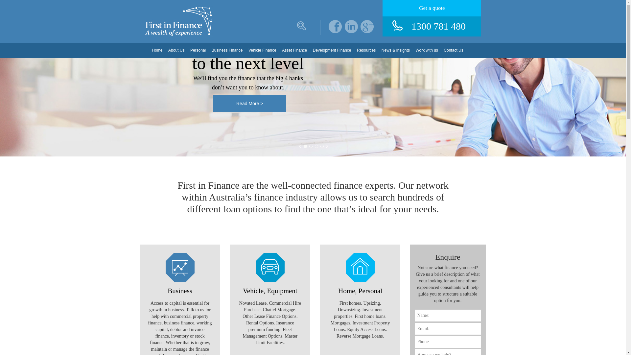  What do you see at coordinates (262, 51) in the screenshot?
I see `Vehicle Finance` at bounding box center [262, 51].